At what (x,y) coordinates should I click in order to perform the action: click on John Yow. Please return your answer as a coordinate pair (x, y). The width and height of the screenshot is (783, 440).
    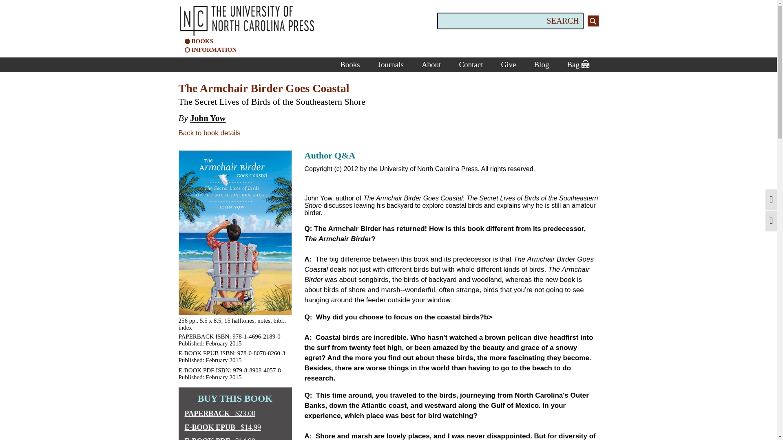
    Looking at the image, I should click on (208, 118).